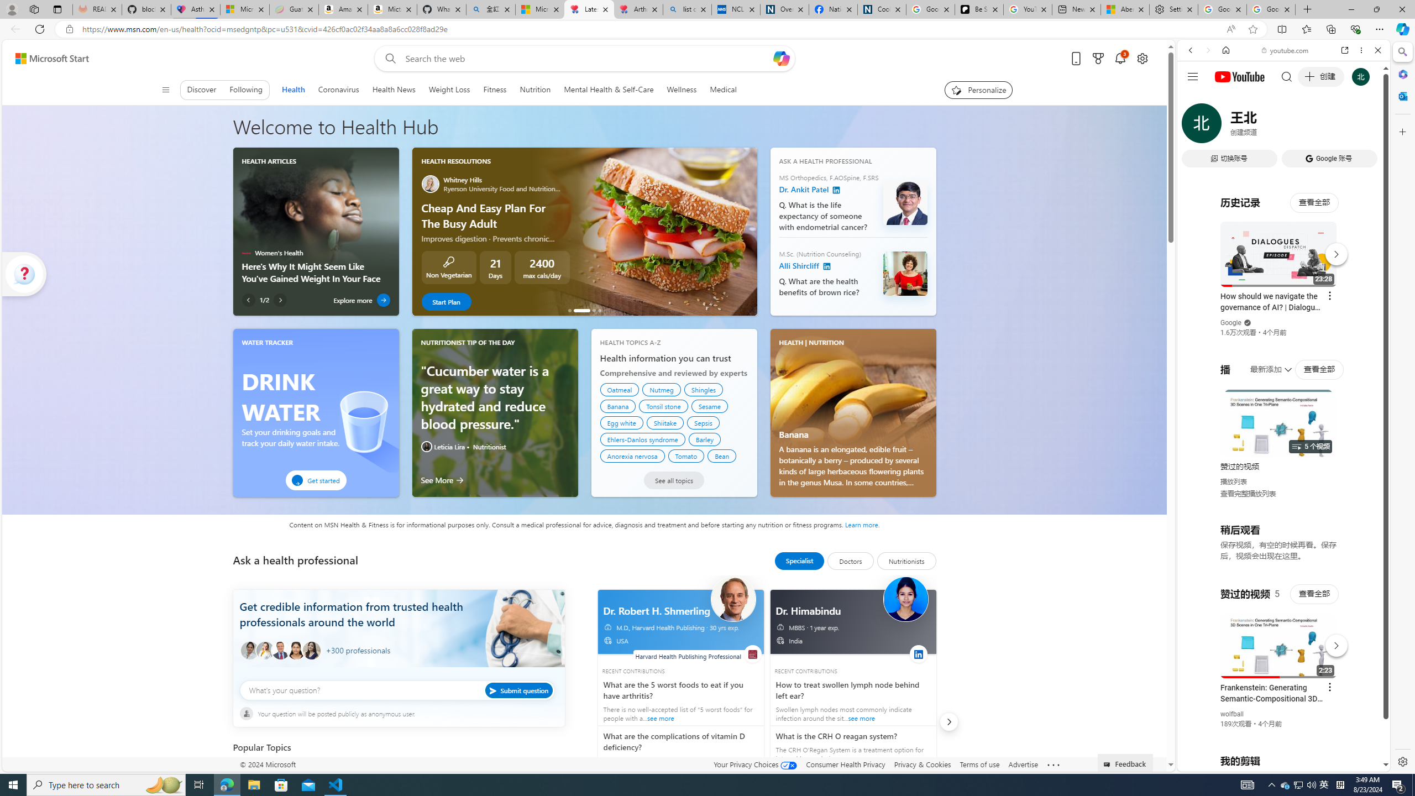 This screenshot has width=1415, height=796. What do you see at coordinates (978, 9) in the screenshot?
I see `Be Smart | creating Science videos | Patreon` at bounding box center [978, 9].